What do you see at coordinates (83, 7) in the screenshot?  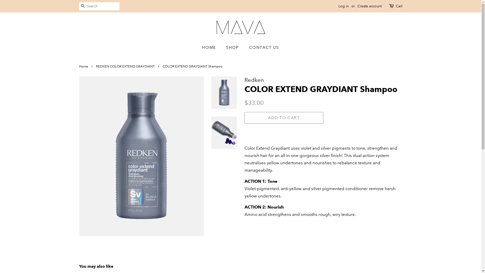 I see `SEARCH` at bounding box center [83, 7].